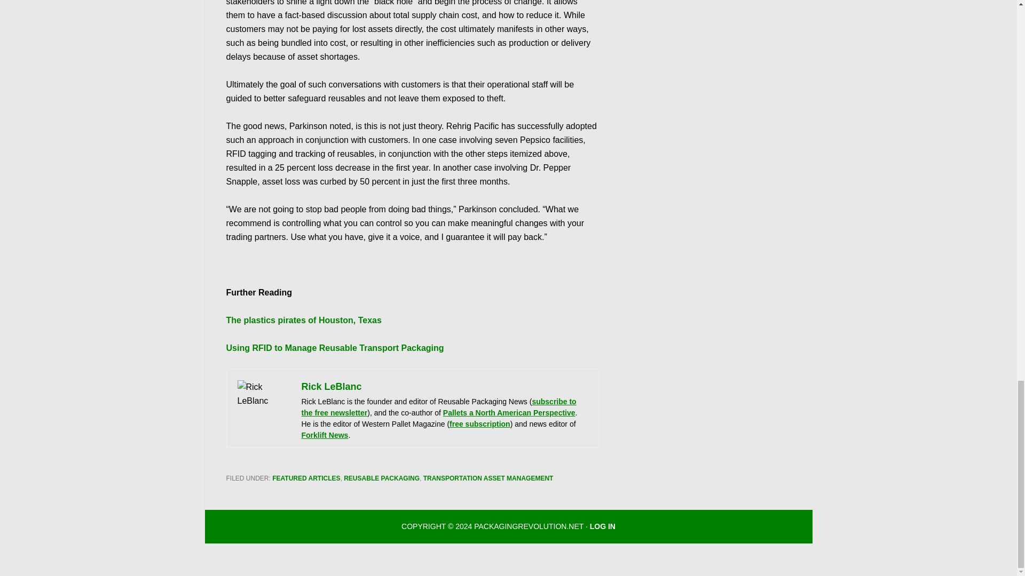 This screenshot has width=1025, height=576. I want to click on Pallets a North American Perspective, so click(509, 412).